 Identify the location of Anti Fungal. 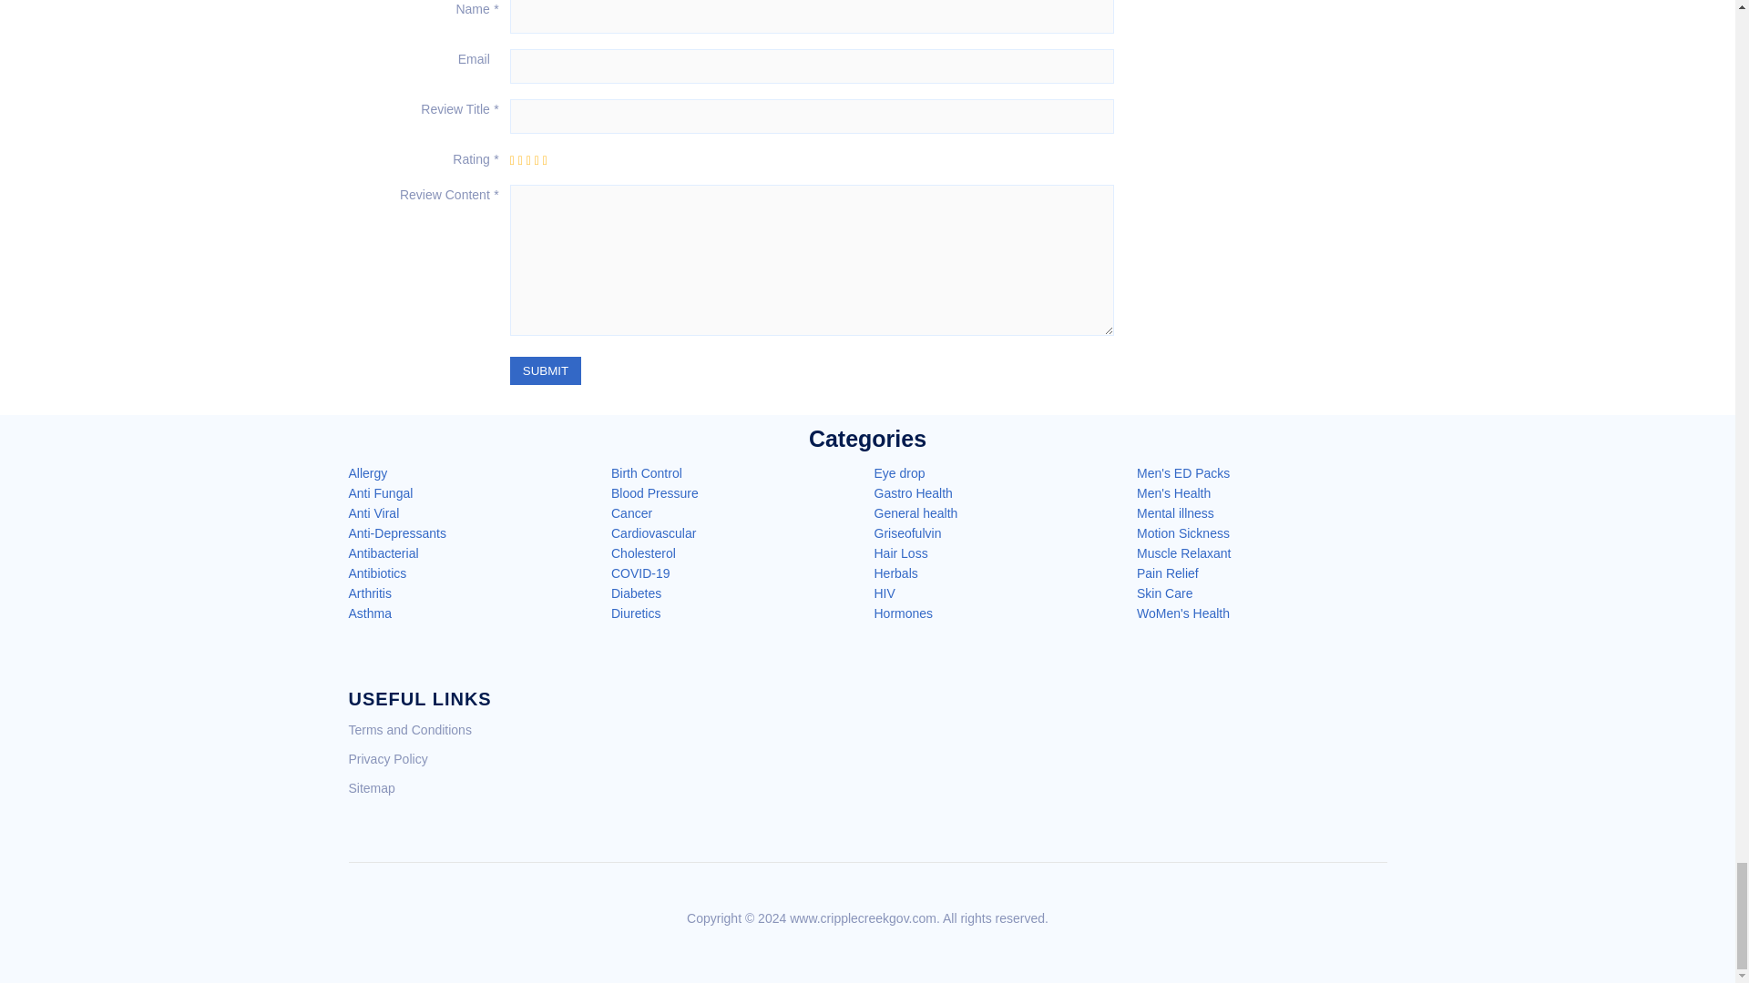
(381, 492).